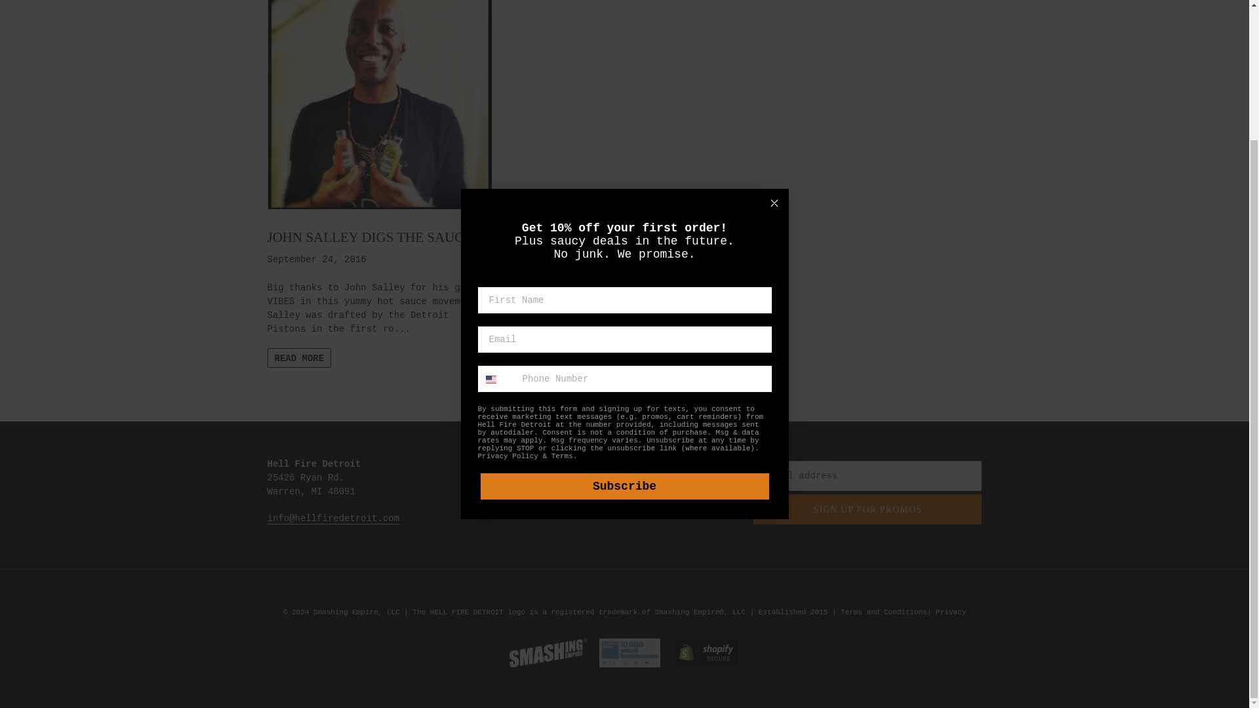 This screenshot has width=1259, height=708. I want to click on United States, so click(490, 214).